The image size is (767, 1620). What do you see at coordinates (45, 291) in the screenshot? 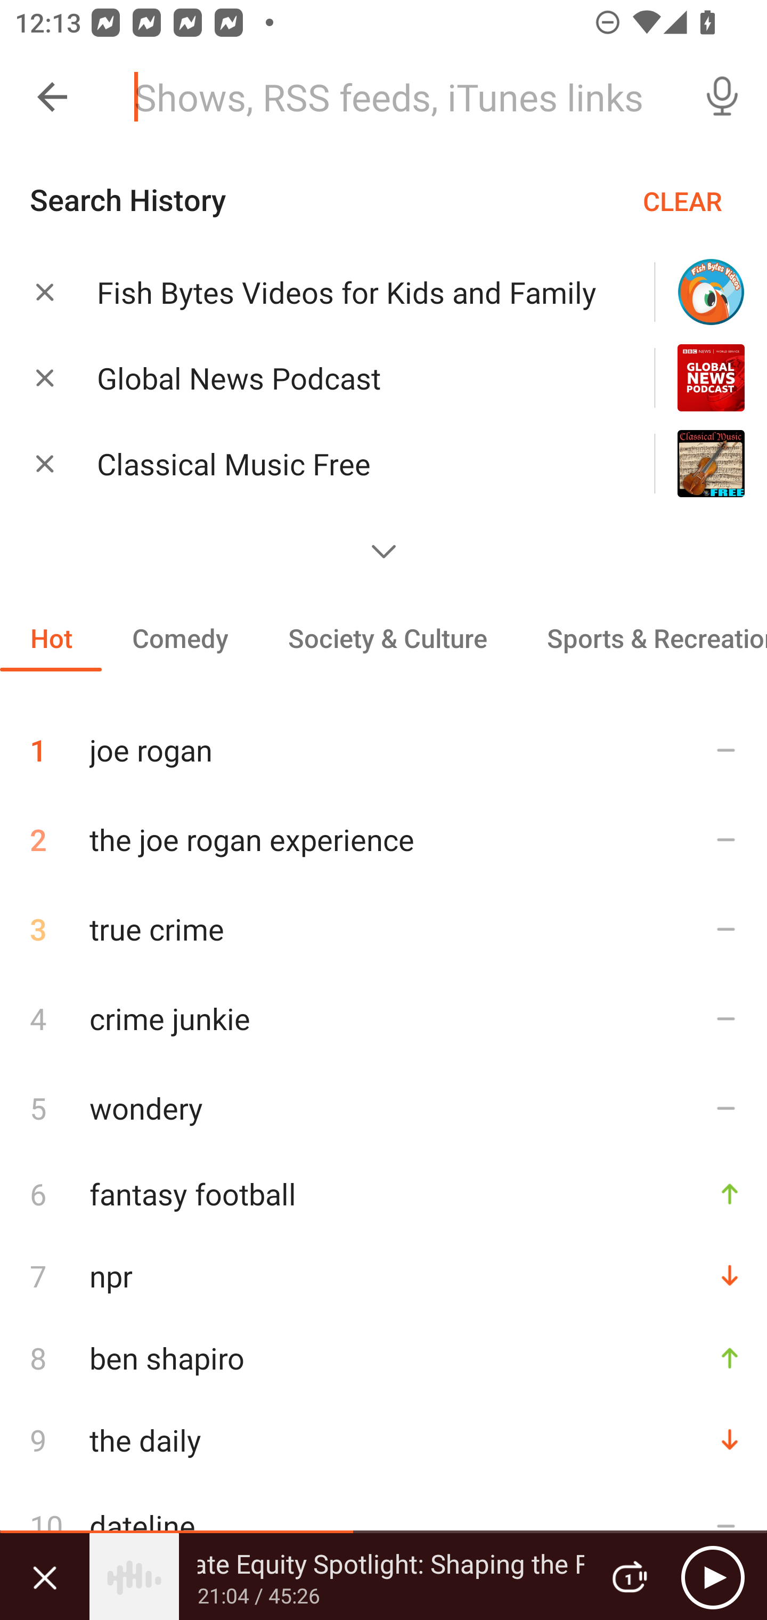
I see ` Clear` at bounding box center [45, 291].